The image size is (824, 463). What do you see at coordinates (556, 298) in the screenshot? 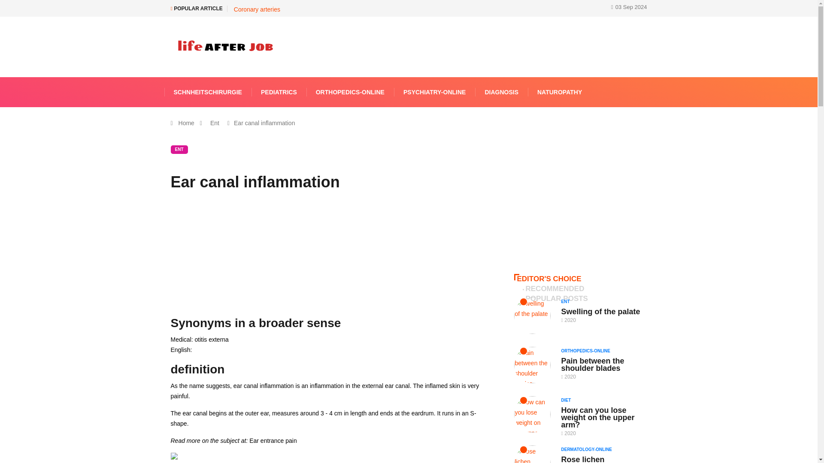
I see `POPULAR POSTS` at bounding box center [556, 298].